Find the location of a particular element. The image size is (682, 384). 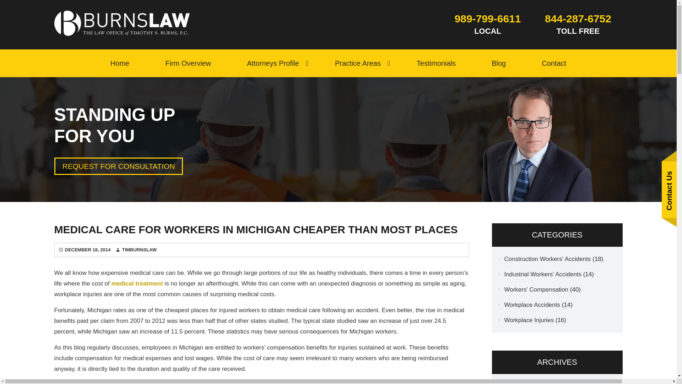

Testimonials is located at coordinates (436, 63).